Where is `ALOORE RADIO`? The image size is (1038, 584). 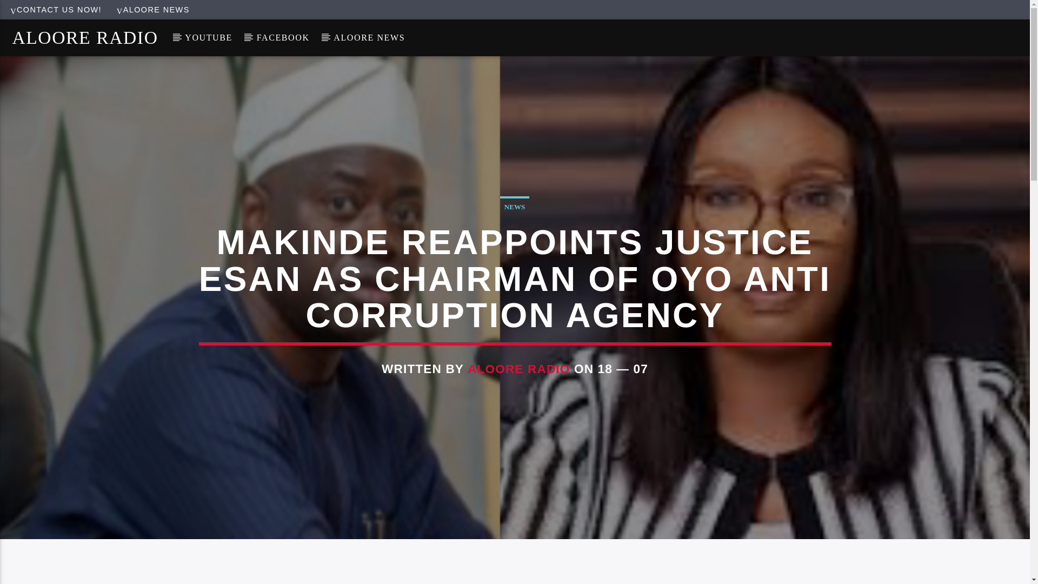
ALOORE RADIO is located at coordinates (519, 369).